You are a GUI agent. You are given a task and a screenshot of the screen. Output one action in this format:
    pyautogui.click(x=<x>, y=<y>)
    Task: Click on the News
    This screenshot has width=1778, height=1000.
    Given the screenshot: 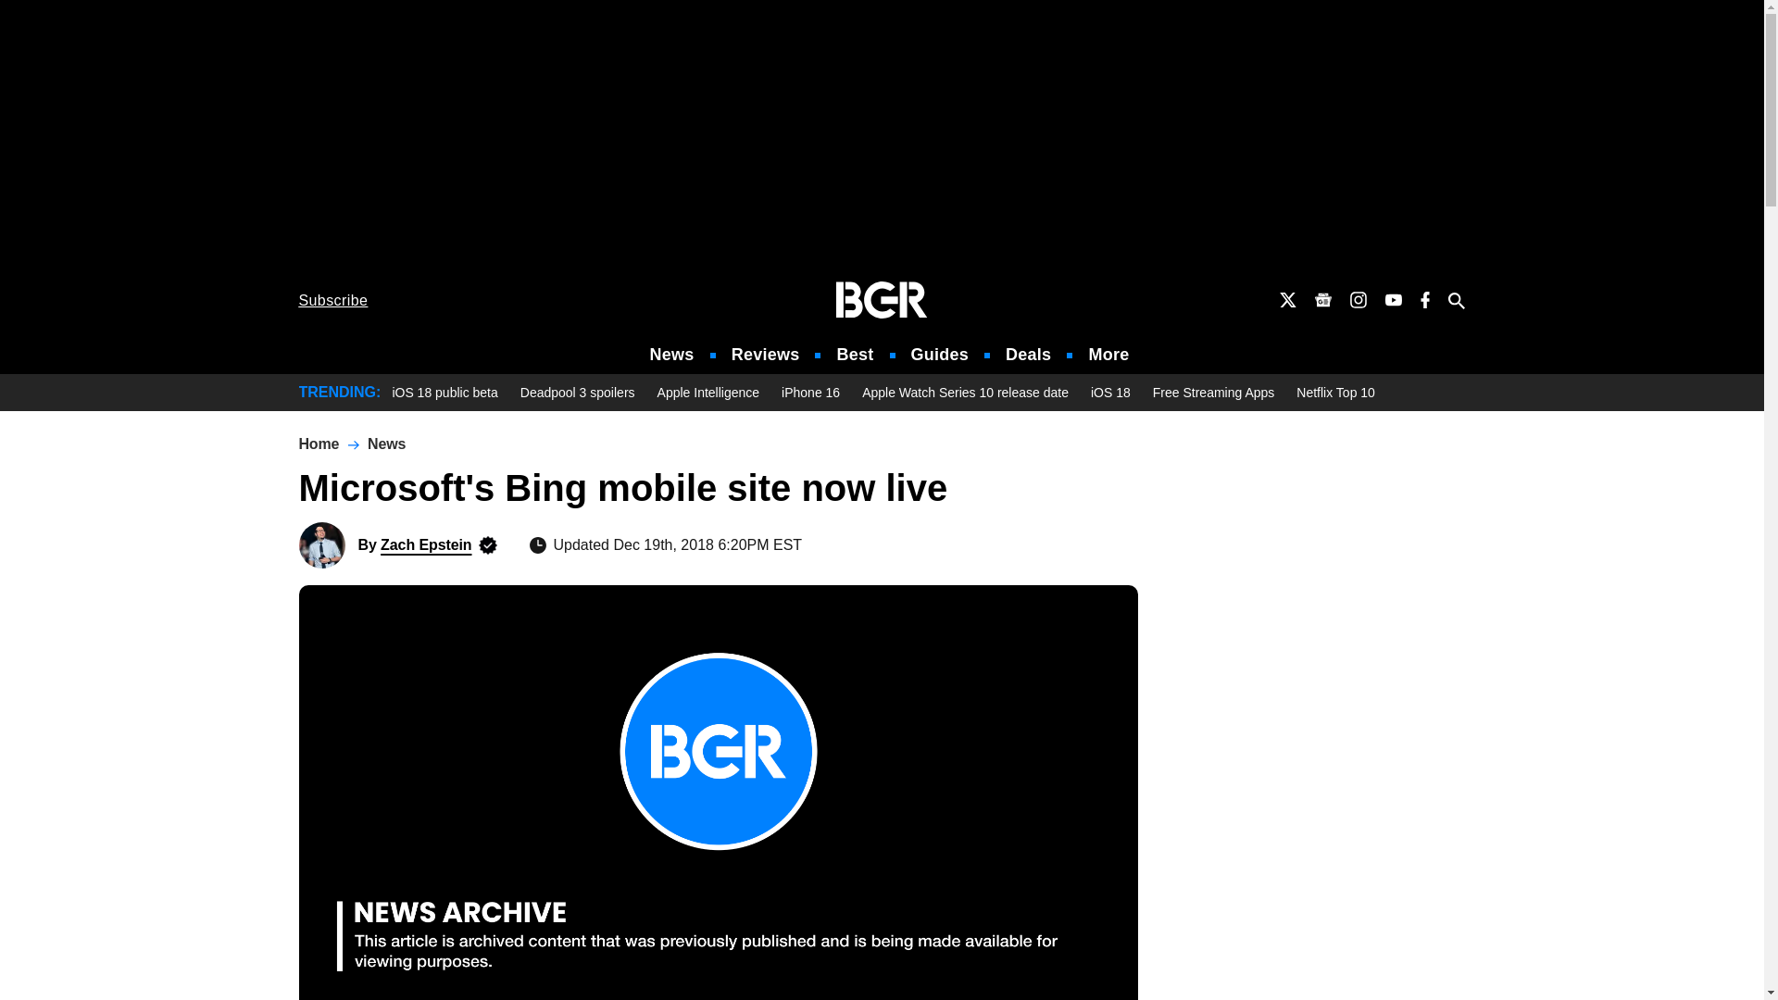 What is the action you would take?
    pyautogui.click(x=672, y=355)
    